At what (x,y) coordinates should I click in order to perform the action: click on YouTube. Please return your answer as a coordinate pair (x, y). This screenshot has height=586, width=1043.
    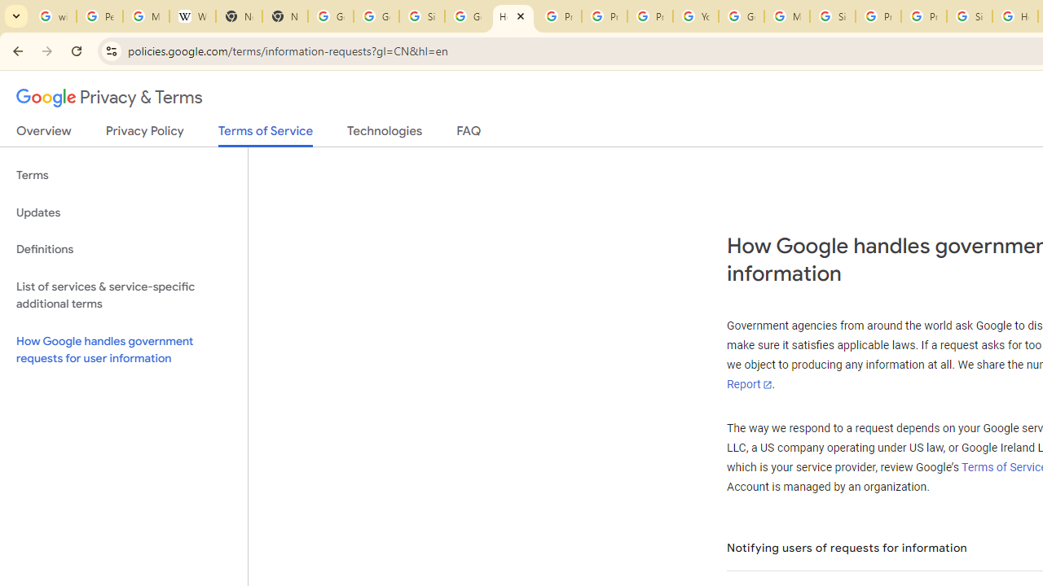
    Looking at the image, I should click on (695, 16).